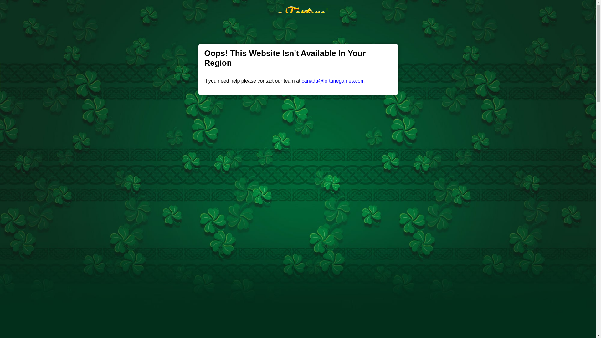 This screenshot has width=601, height=338. I want to click on Trophies, so click(189, 11).